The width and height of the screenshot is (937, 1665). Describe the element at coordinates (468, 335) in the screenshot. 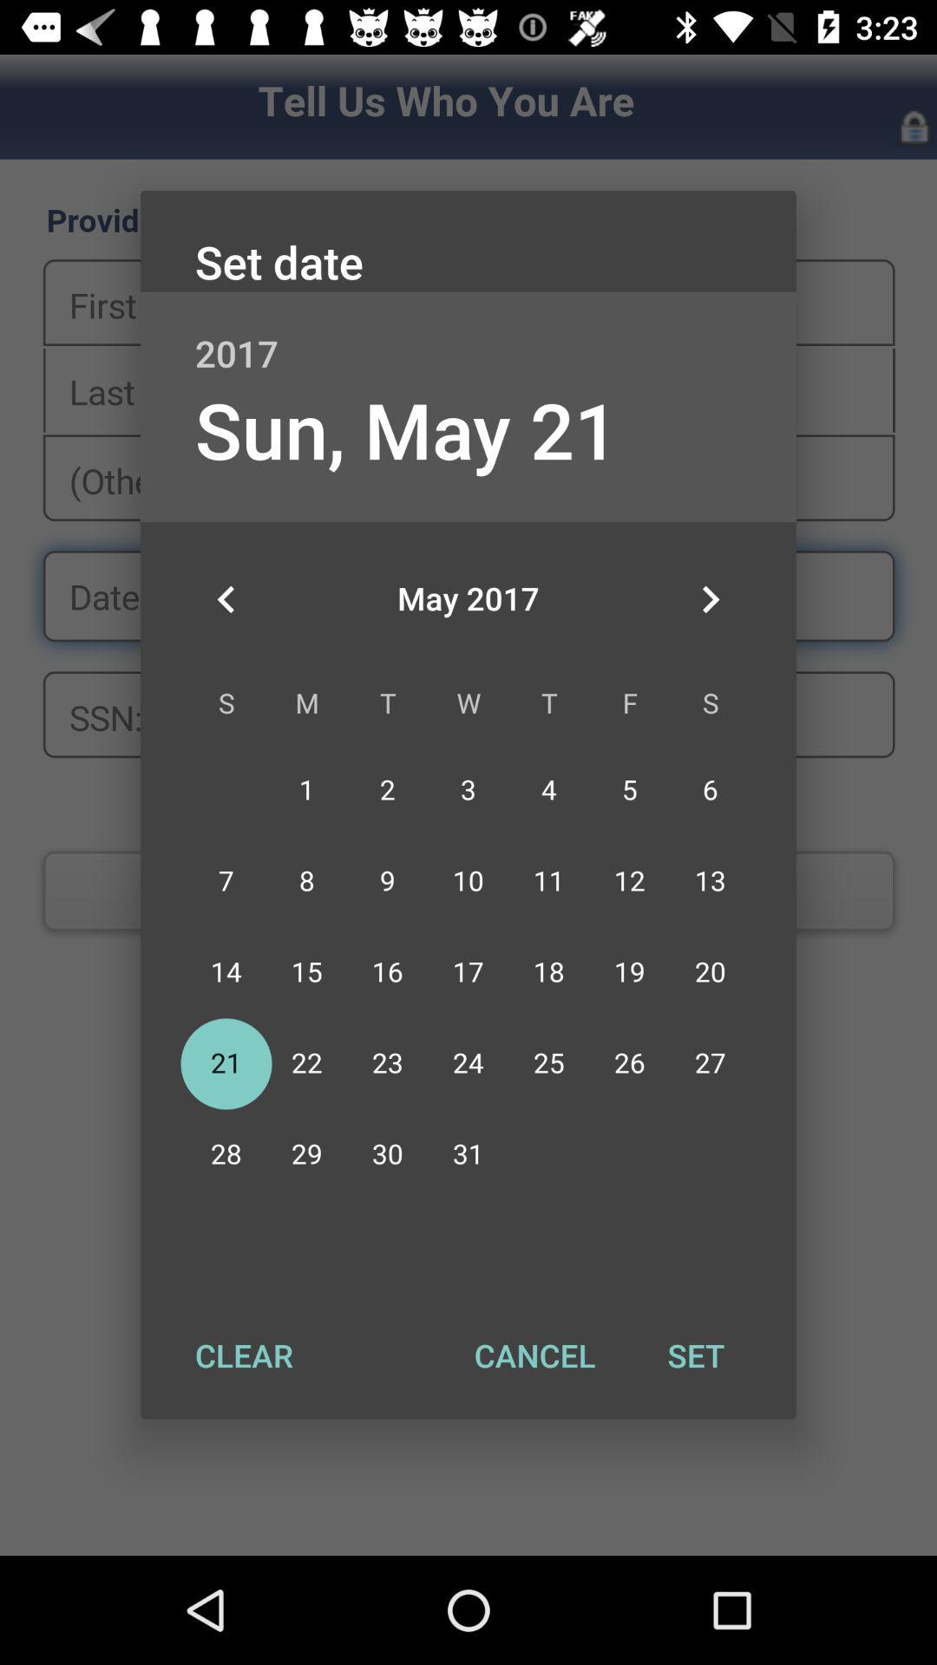

I see `press the 2017 icon` at that location.